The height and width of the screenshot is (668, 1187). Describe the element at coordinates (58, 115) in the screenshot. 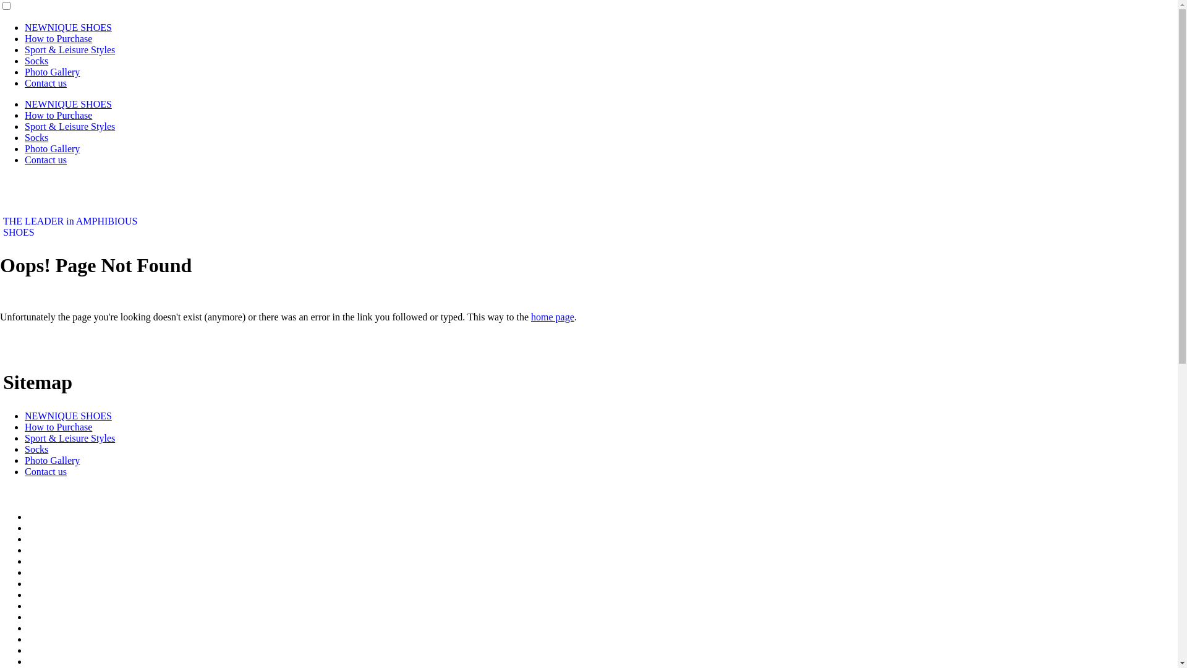

I see `How to Purchase` at that location.